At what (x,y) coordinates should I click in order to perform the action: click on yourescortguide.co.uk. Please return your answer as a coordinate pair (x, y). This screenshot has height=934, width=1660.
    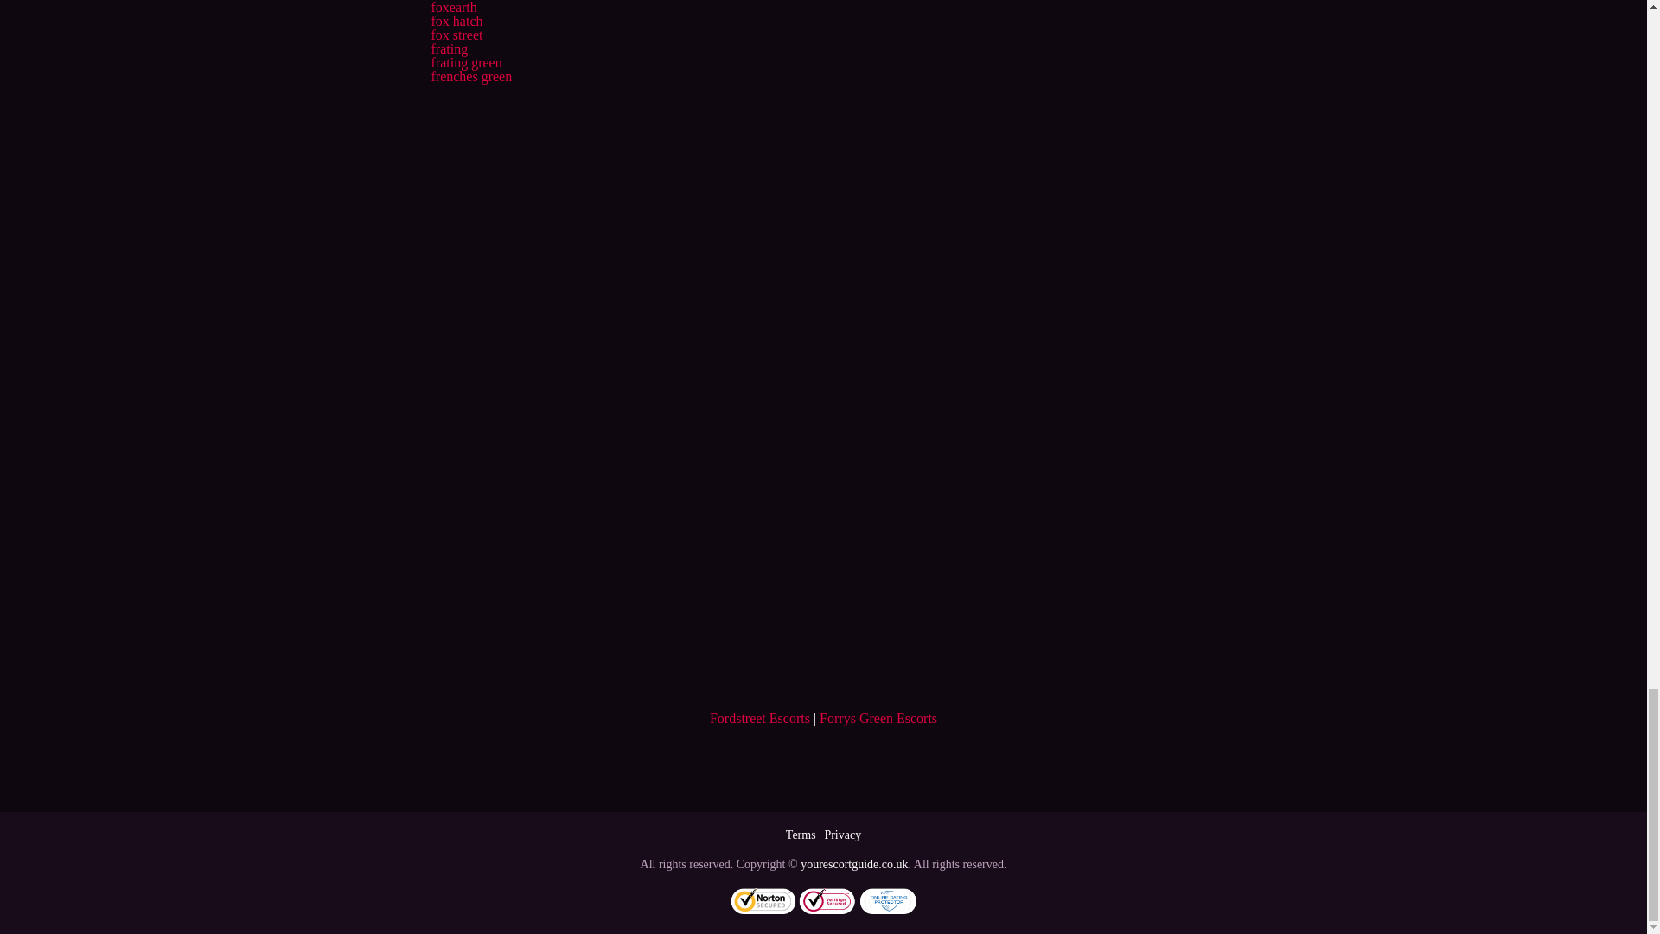
    Looking at the image, I should click on (854, 864).